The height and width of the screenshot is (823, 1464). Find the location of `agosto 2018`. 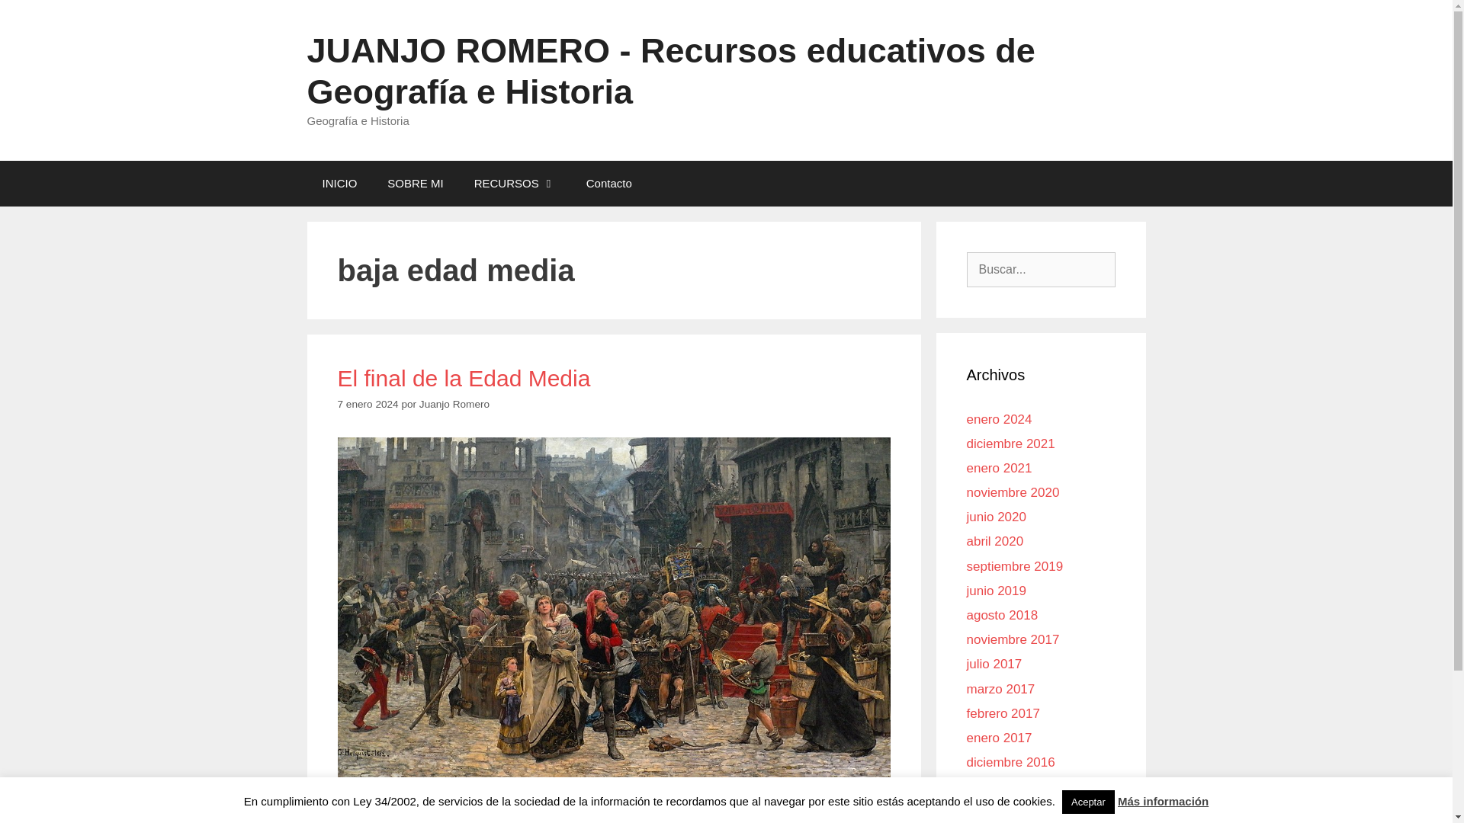

agosto 2018 is located at coordinates (1002, 615).